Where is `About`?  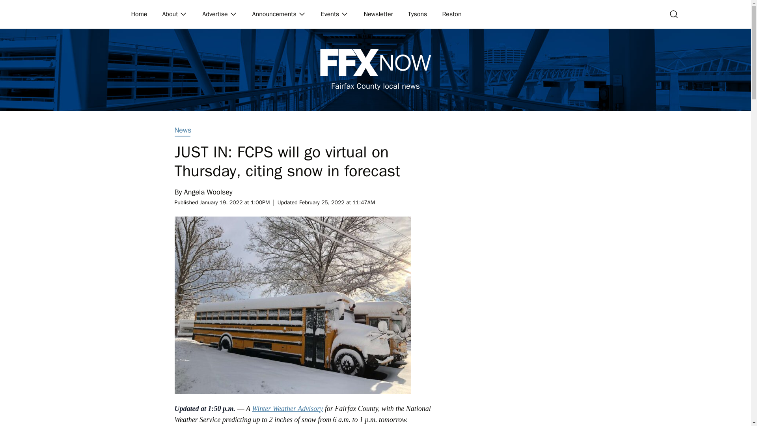 About is located at coordinates (170, 14).